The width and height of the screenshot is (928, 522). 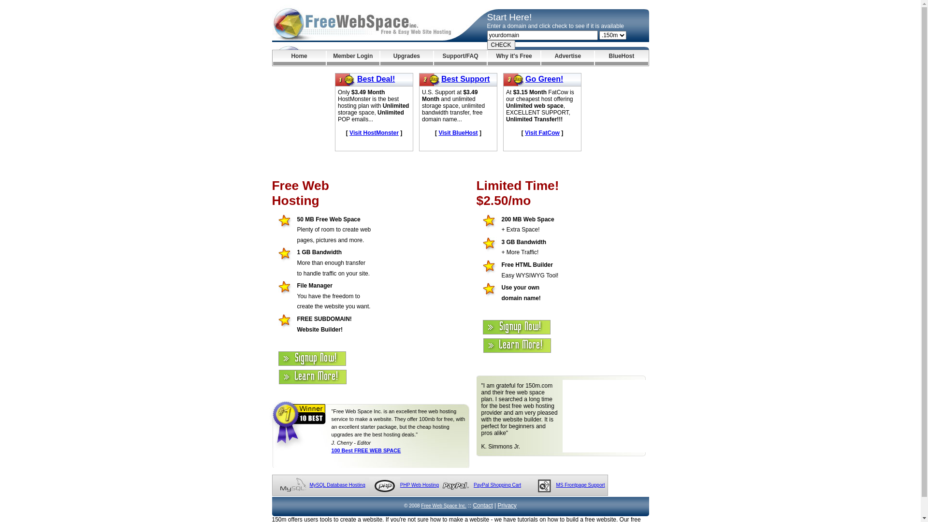 What do you see at coordinates (482, 506) in the screenshot?
I see `Contact` at bounding box center [482, 506].